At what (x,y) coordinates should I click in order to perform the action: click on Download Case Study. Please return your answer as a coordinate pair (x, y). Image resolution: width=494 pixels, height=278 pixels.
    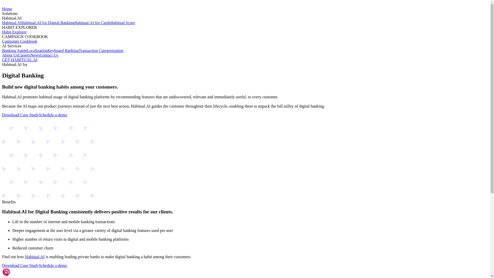
    Looking at the image, I should click on (21, 115).